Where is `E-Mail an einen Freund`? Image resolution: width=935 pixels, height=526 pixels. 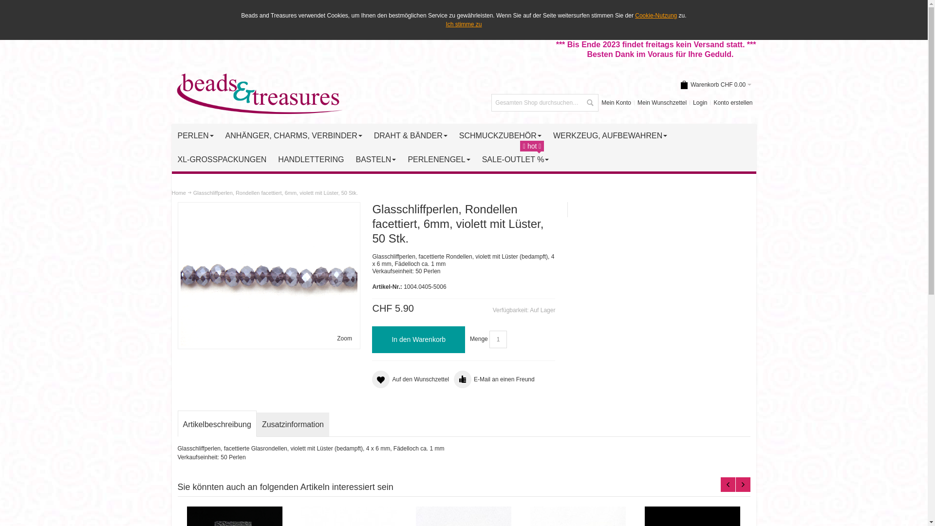 E-Mail an einen Freund is located at coordinates (494, 379).